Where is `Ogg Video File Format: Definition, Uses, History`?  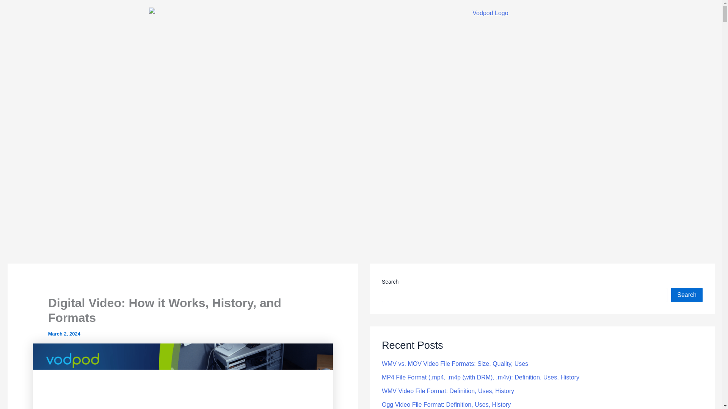 Ogg Video File Format: Definition, Uses, History is located at coordinates (446, 404).